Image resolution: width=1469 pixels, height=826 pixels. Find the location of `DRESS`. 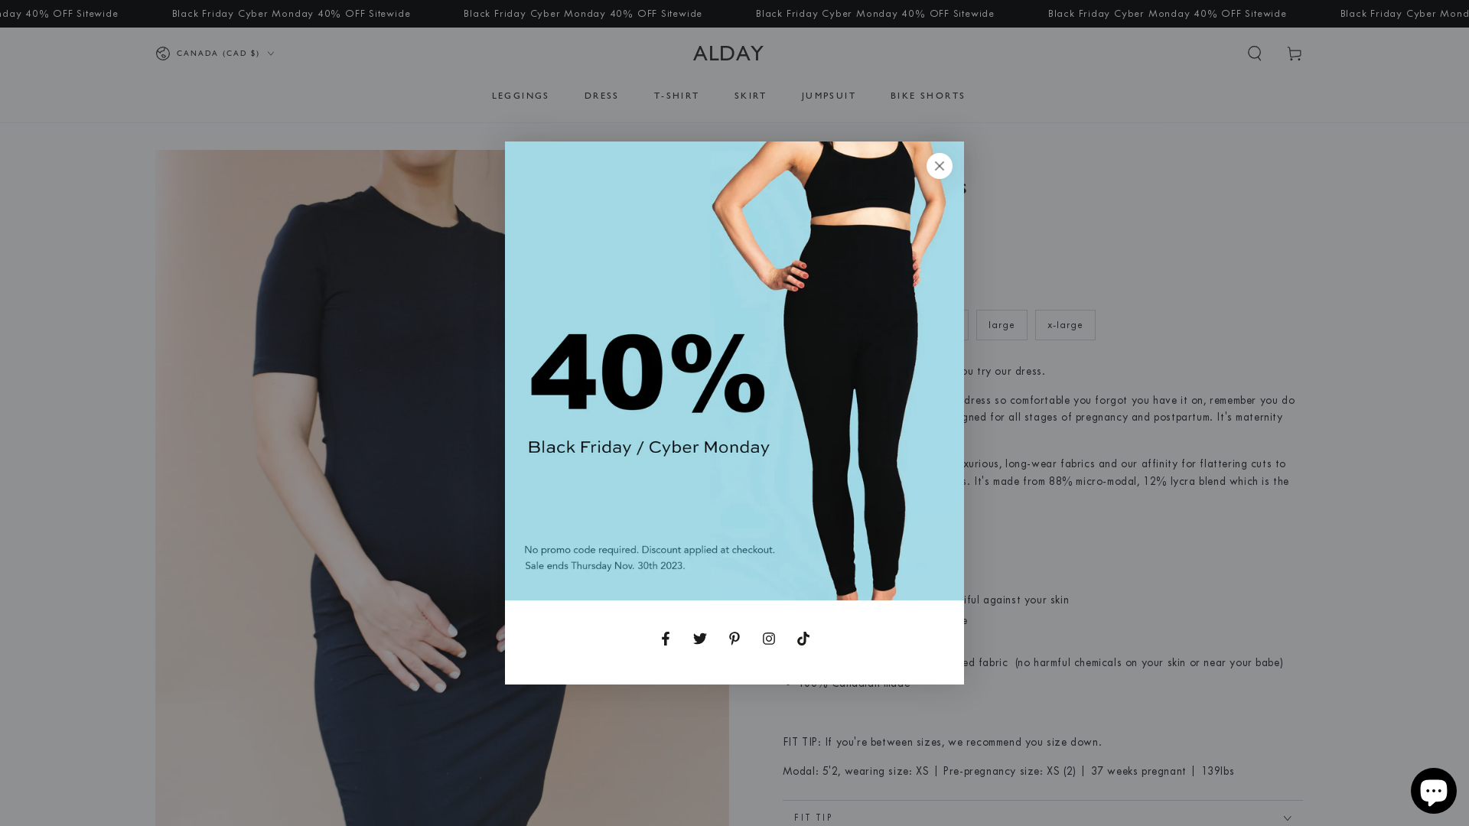

DRESS is located at coordinates (602, 96).